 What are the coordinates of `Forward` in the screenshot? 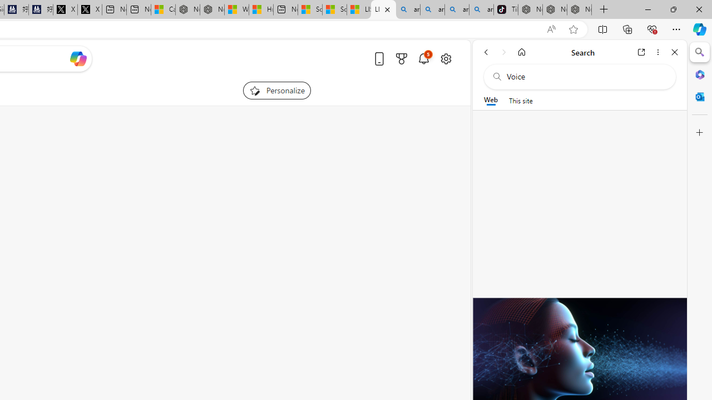 It's located at (504, 52).